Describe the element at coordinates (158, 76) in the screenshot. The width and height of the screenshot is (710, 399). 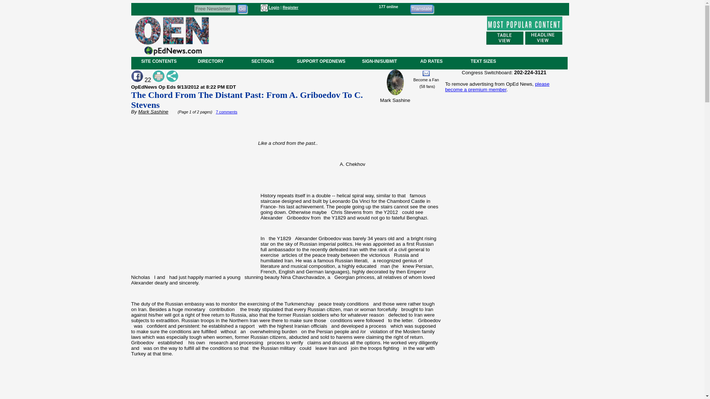
I see `Printer Friendly Page` at that location.